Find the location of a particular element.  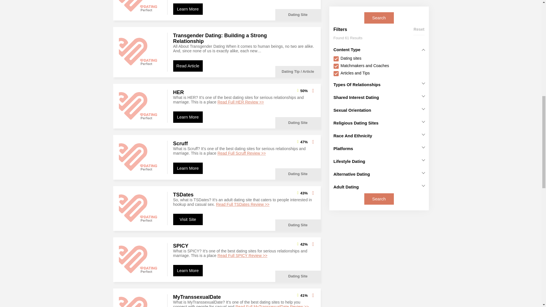

HER is located at coordinates (140, 106).